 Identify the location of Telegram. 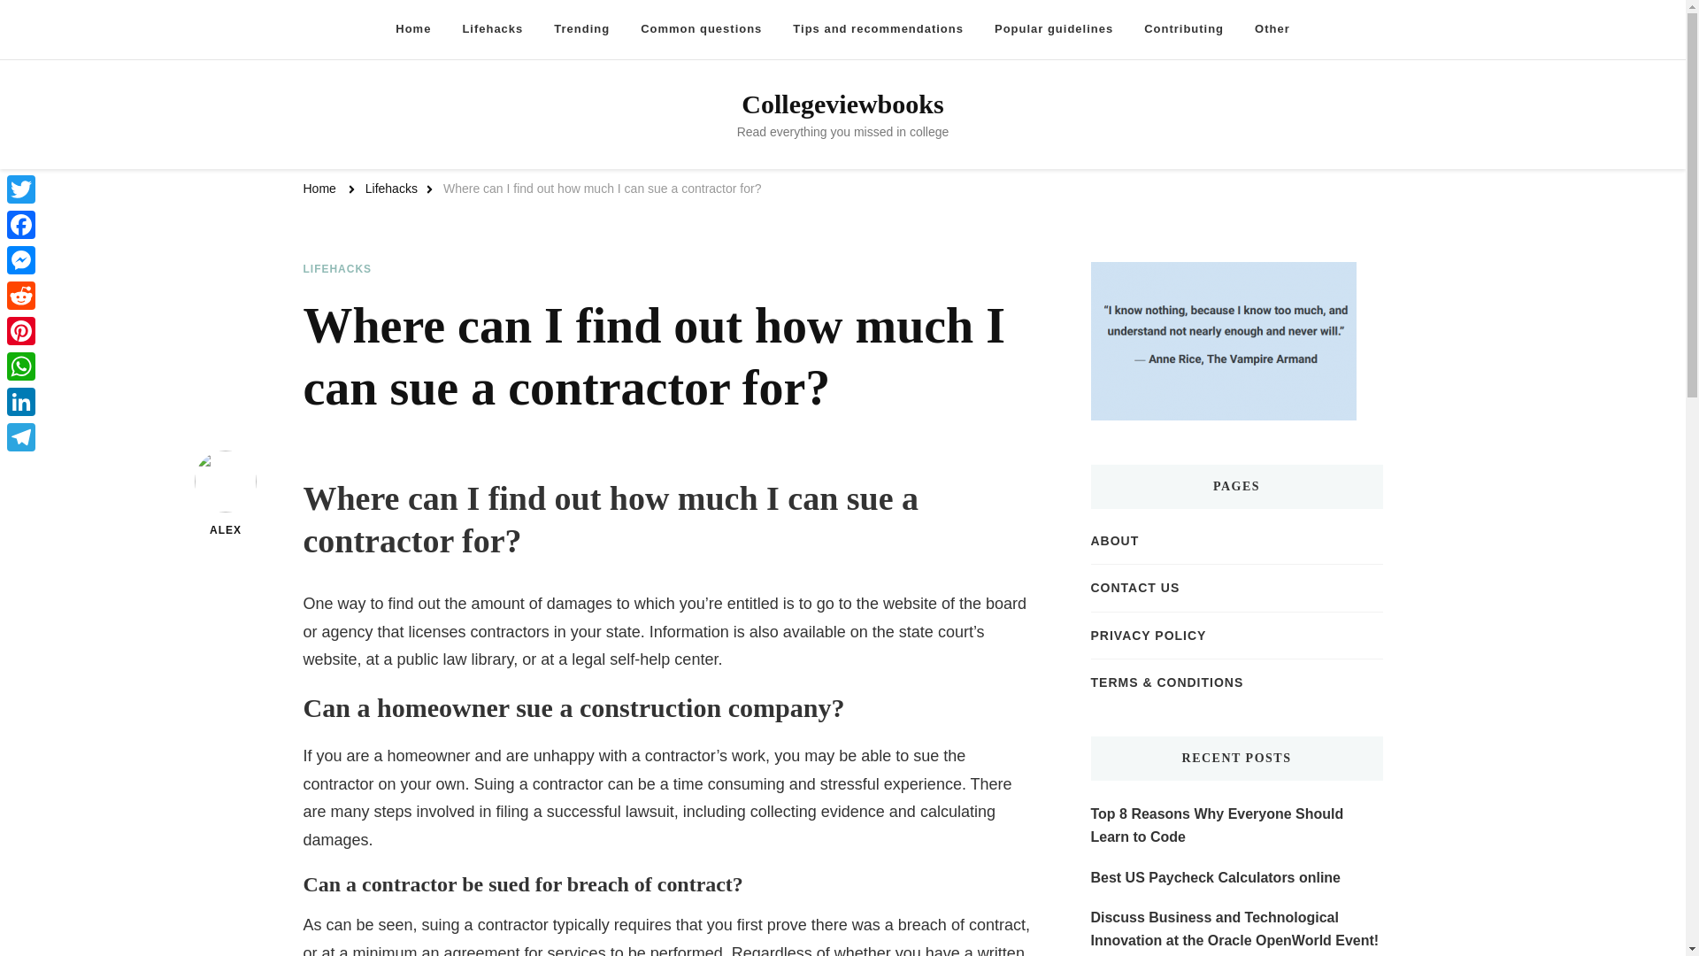
(21, 437).